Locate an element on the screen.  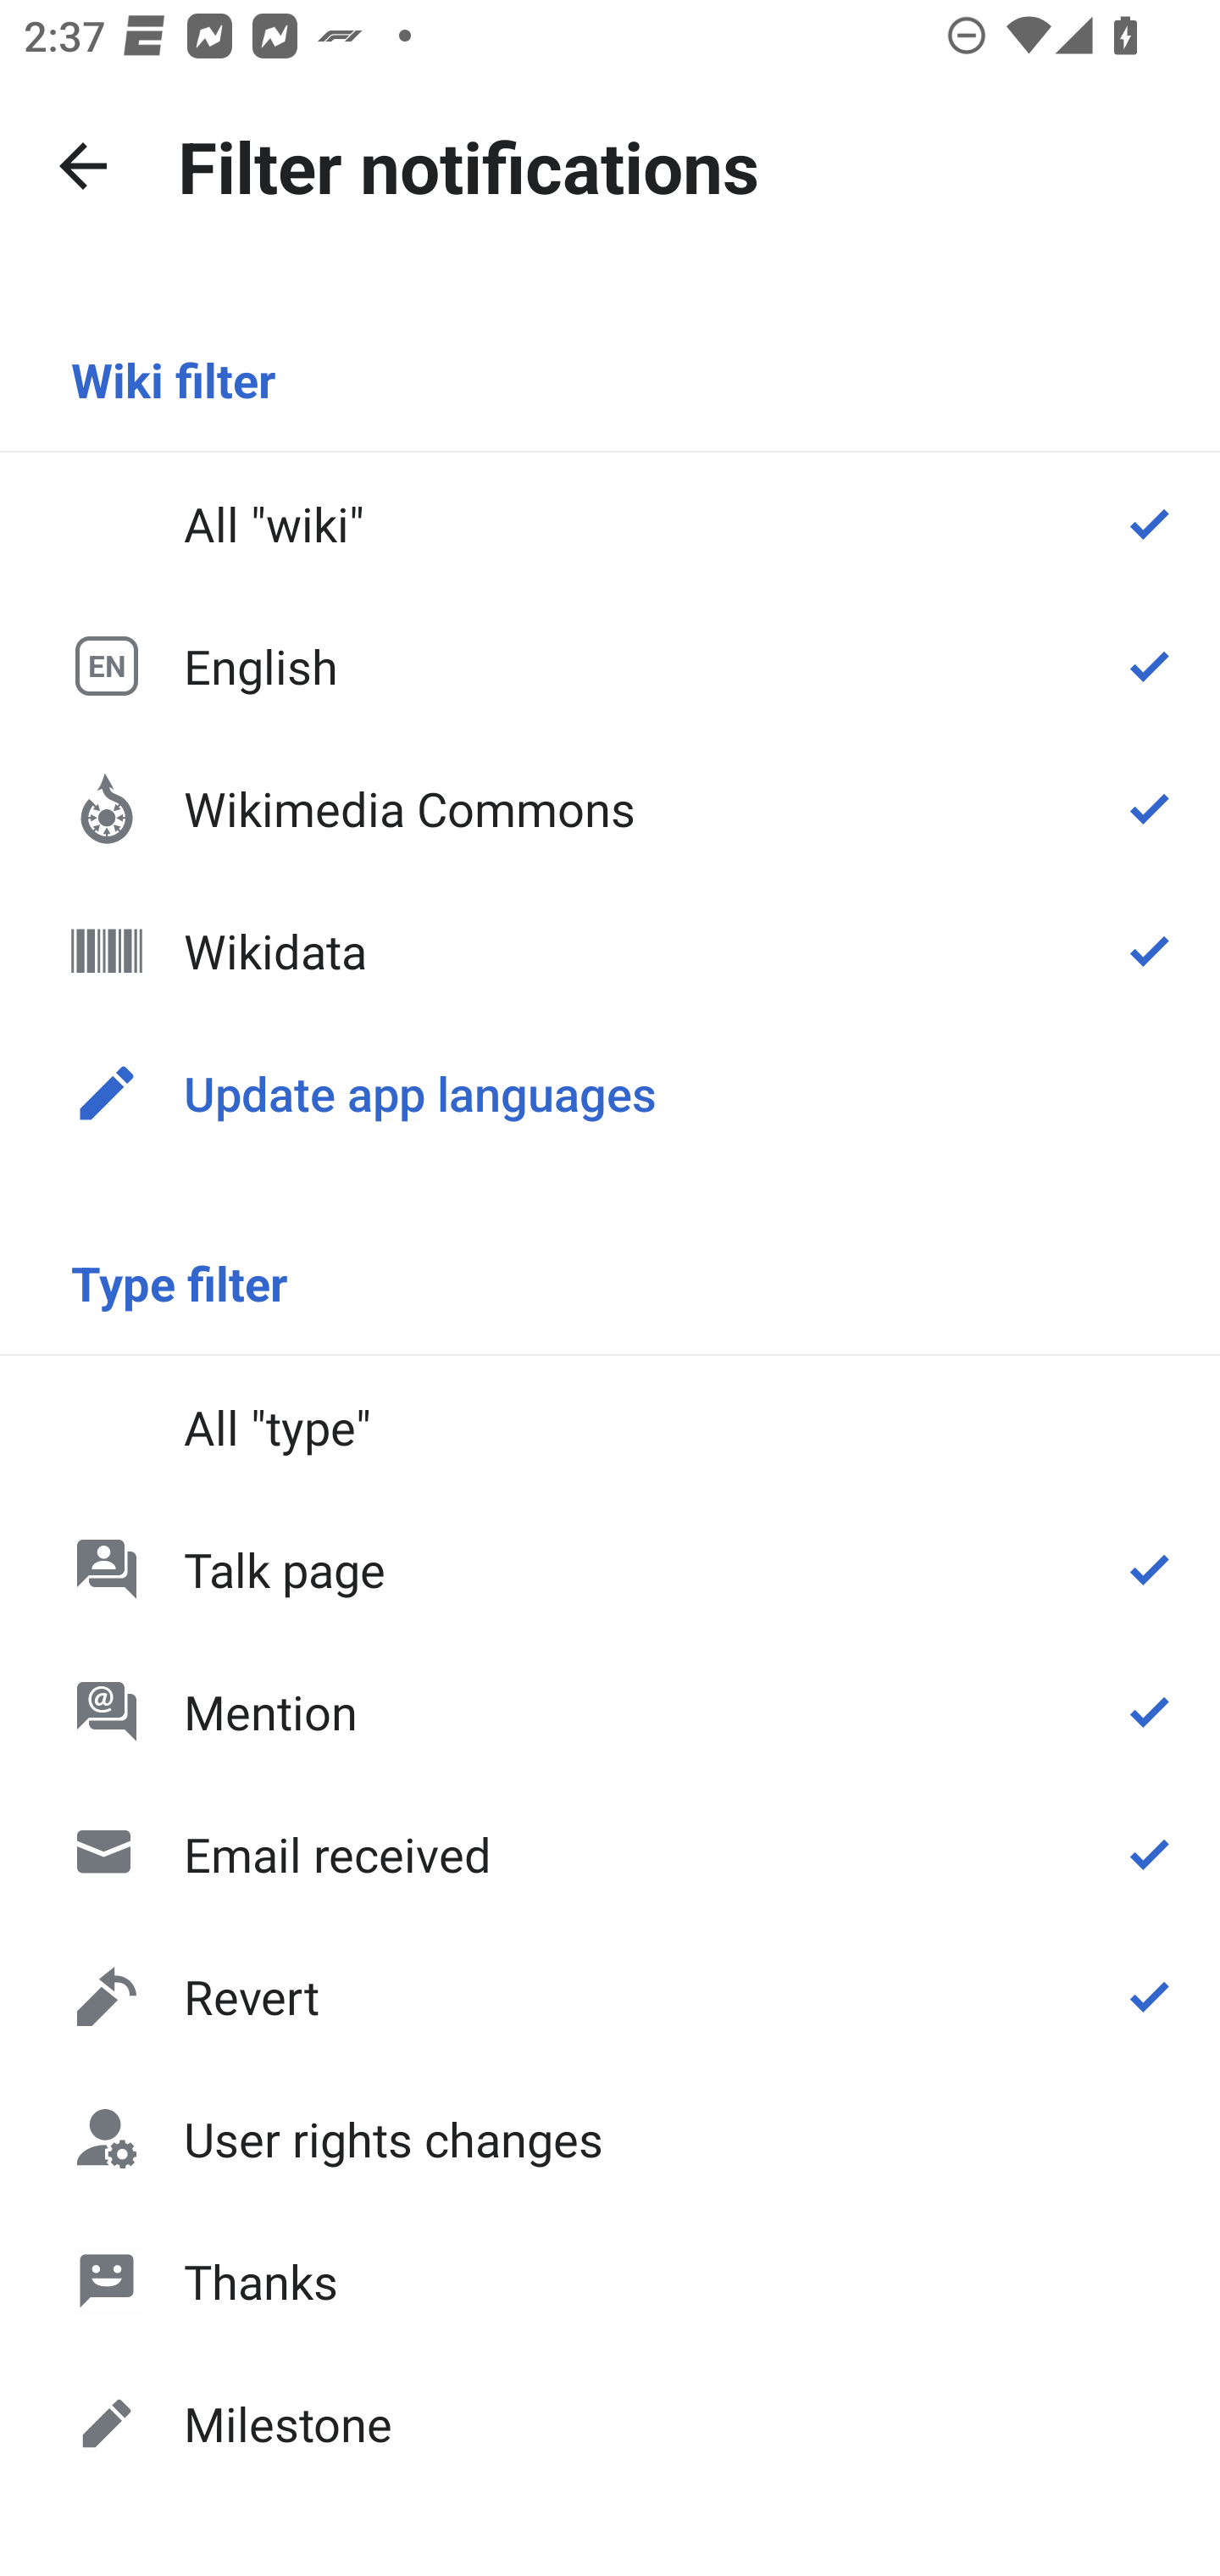
All "type" is located at coordinates (610, 1427).